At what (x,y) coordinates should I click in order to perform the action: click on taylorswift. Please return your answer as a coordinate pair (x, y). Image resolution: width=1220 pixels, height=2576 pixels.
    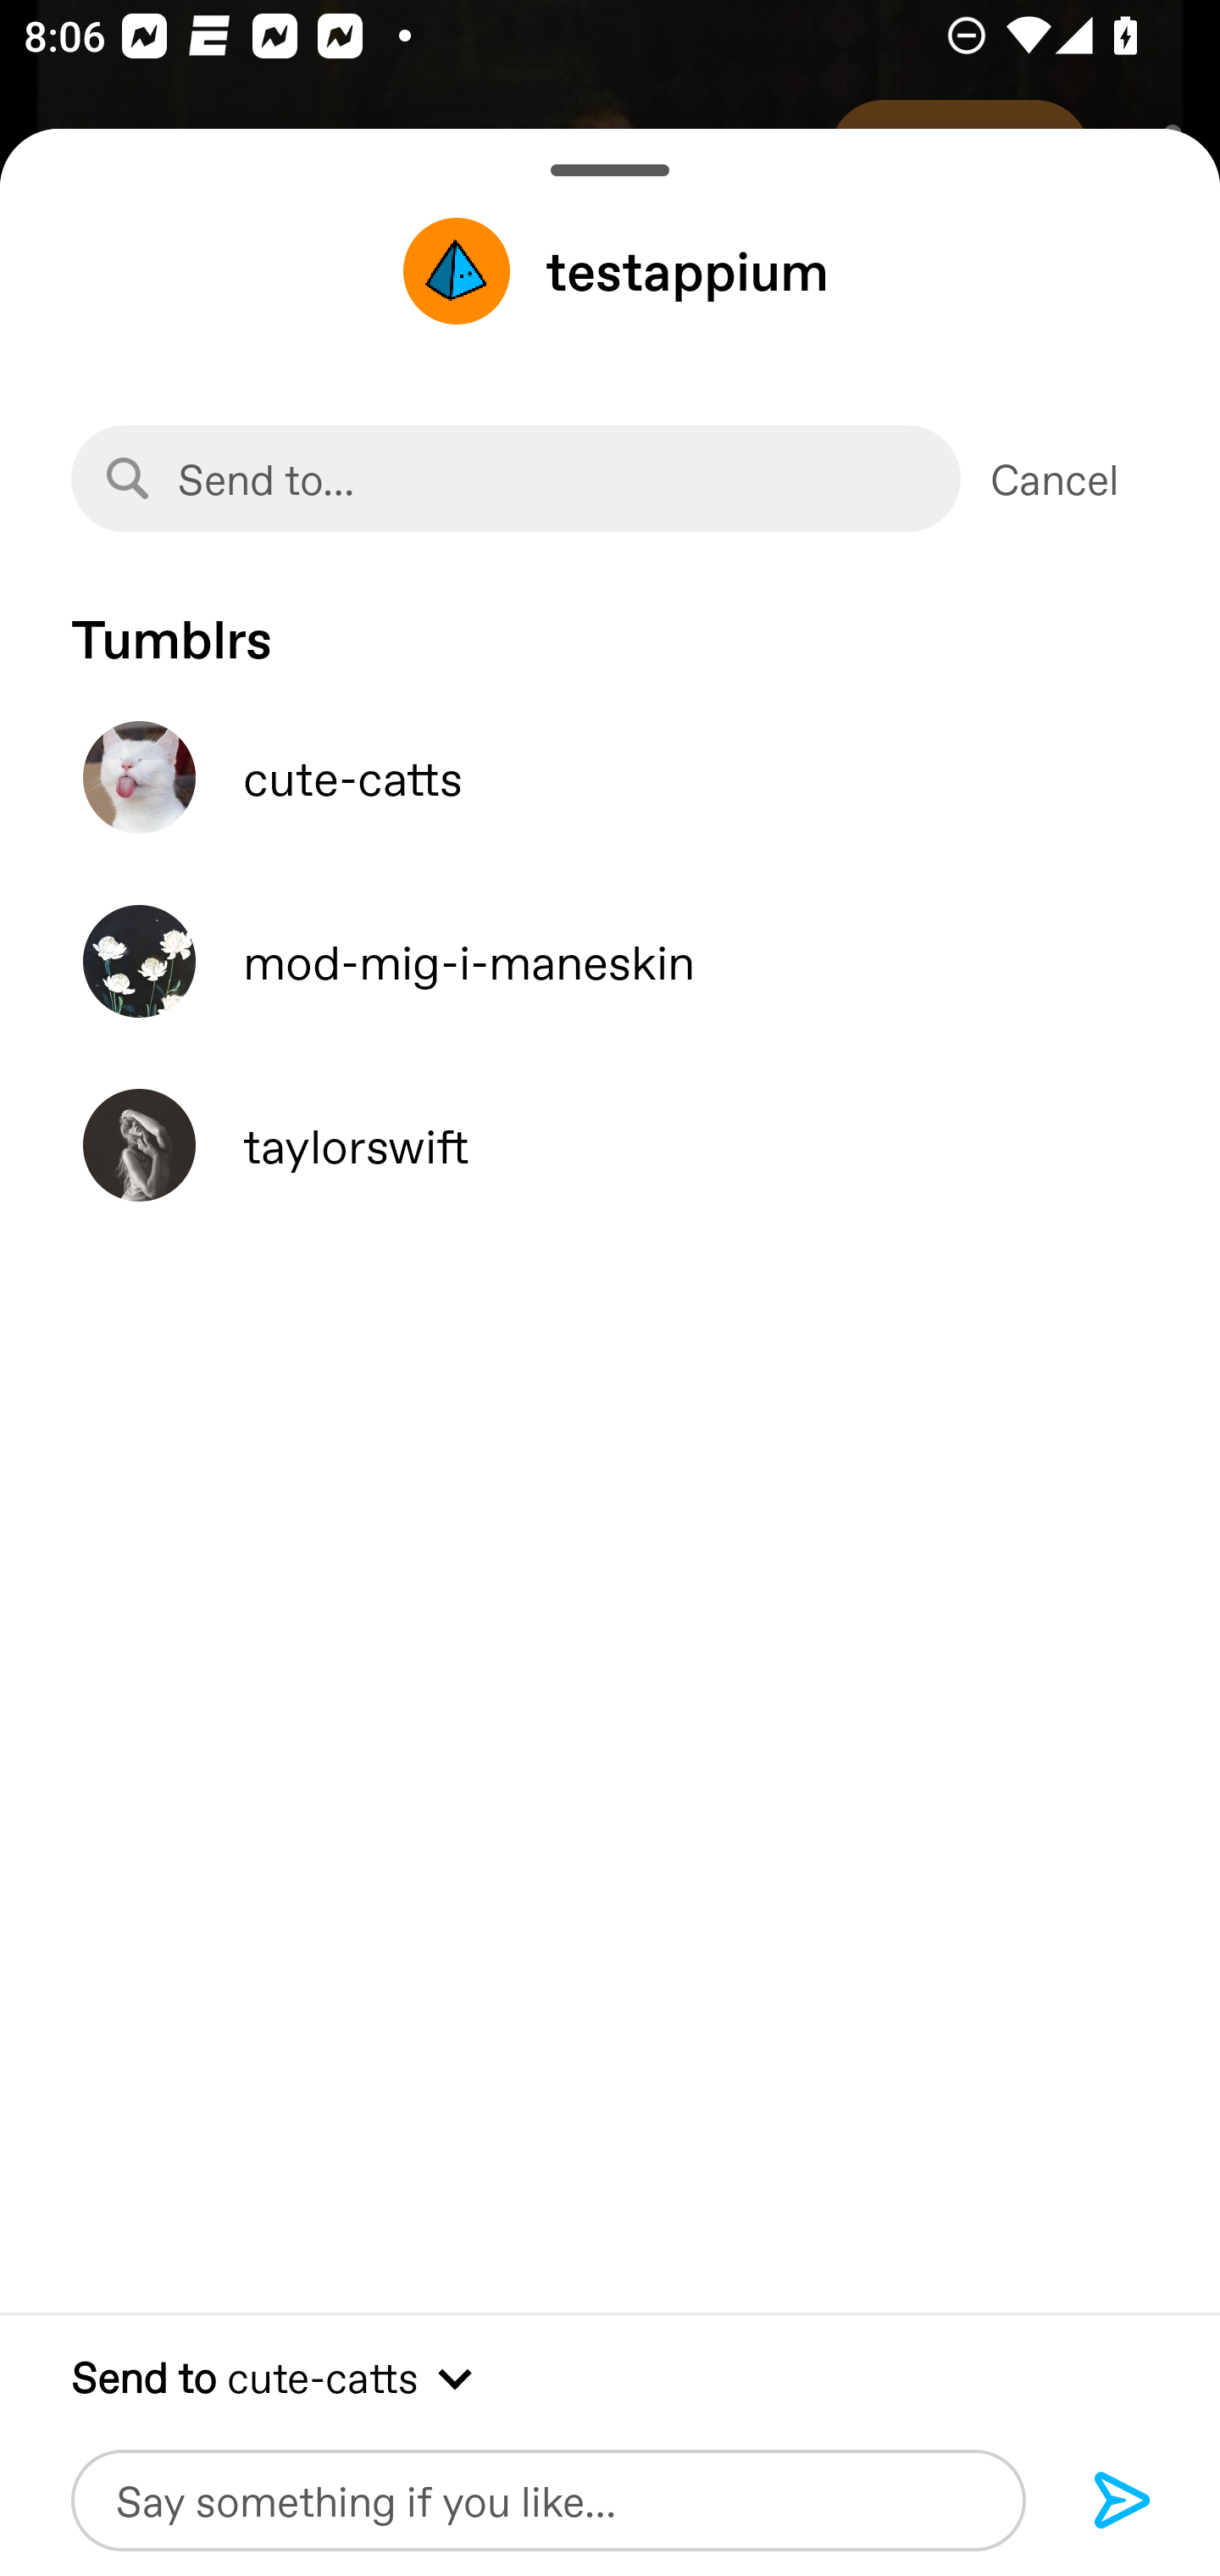
    Looking at the image, I should click on (610, 1145).